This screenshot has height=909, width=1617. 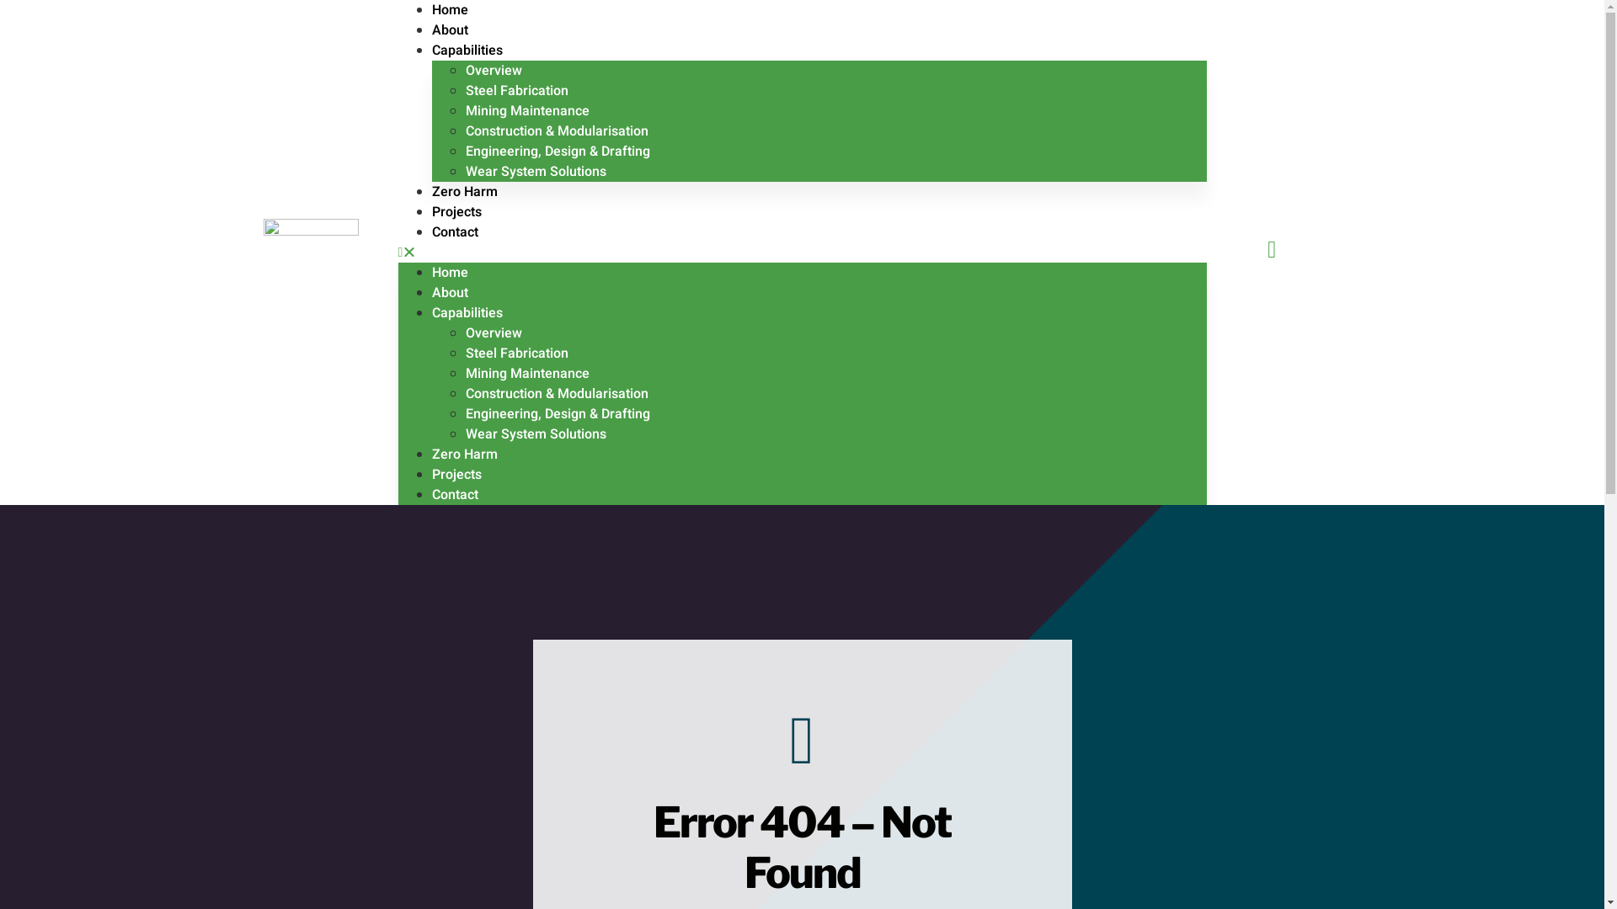 What do you see at coordinates (455, 495) in the screenshot?
I see `Contact` at bounding box center [455, 495].